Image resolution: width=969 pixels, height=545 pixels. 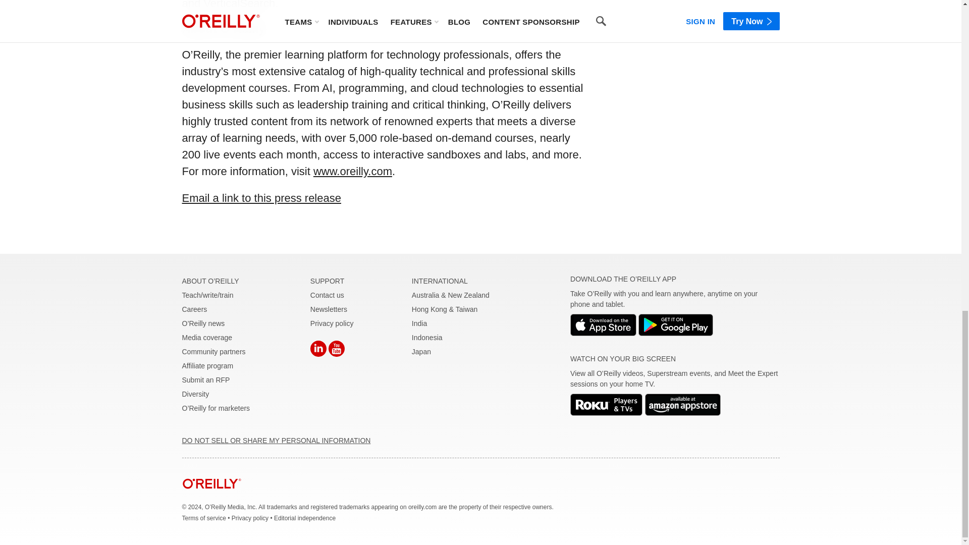 I want to click on Submit an RFP, so click(x=206, y=380).